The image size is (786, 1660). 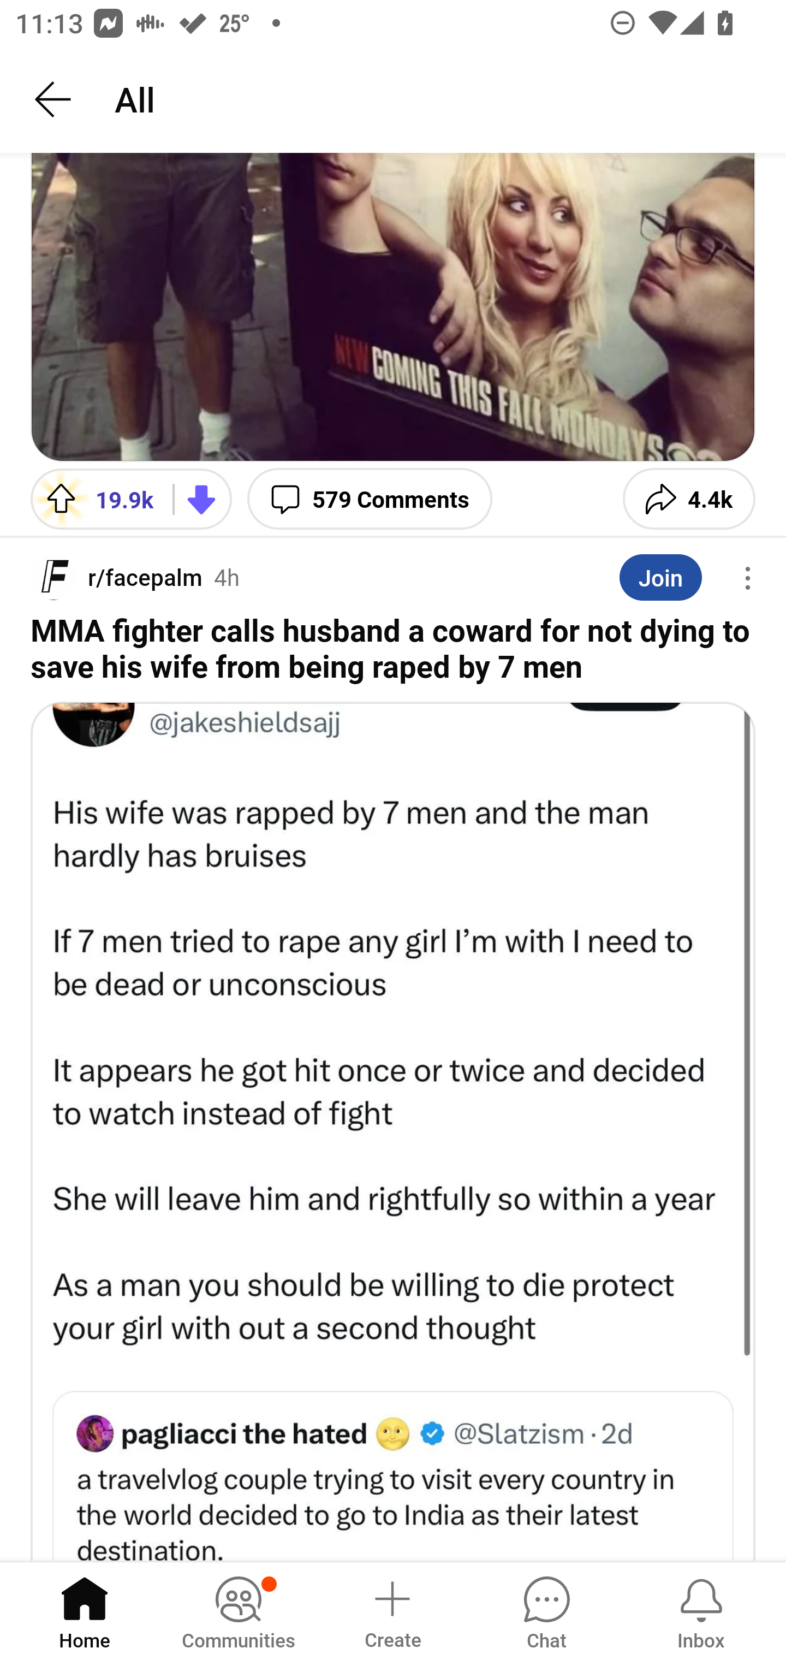 What do you see at coordinates (94, 499) in the screenshot?
I see `Upvote 19.9k` at bounding box center [94, 499].